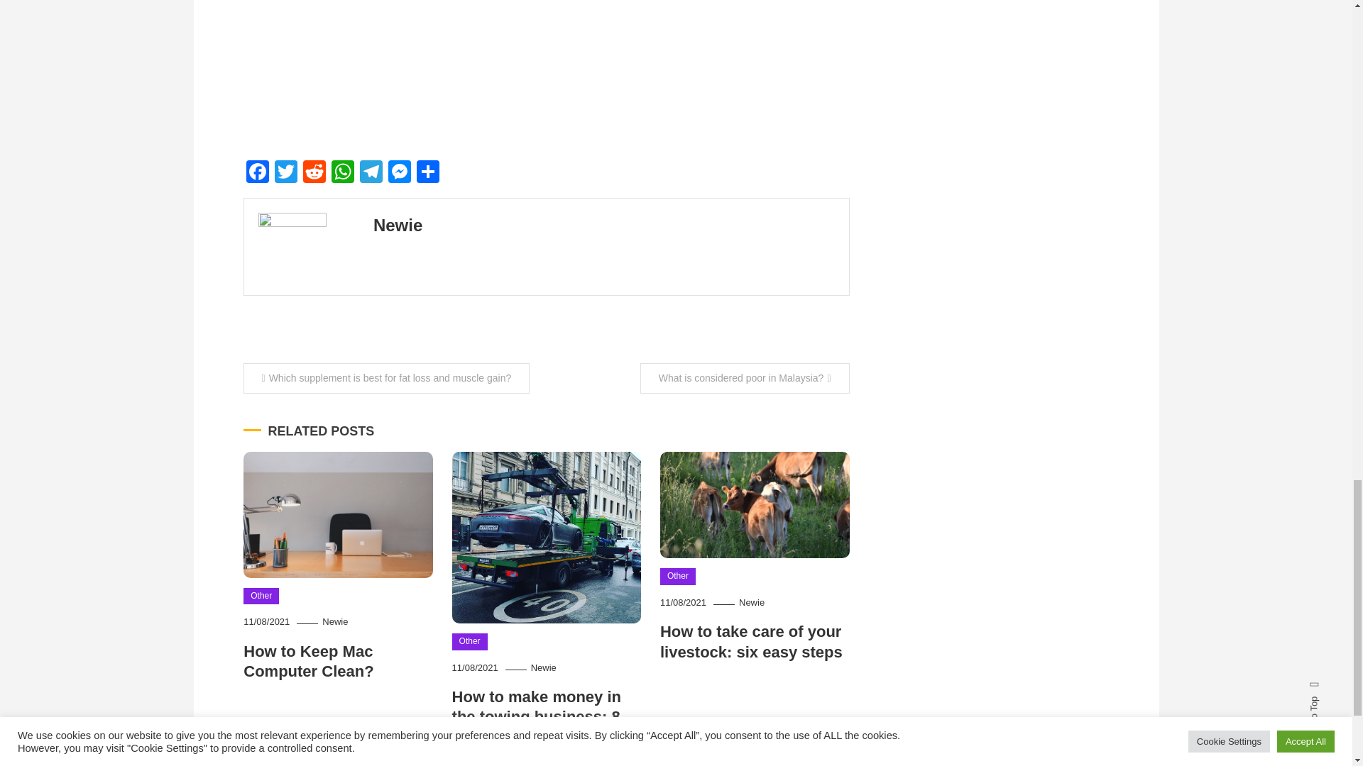  Describe the element at coordinates (314, 173) in the screenshot. I see `Reddit` at that location.